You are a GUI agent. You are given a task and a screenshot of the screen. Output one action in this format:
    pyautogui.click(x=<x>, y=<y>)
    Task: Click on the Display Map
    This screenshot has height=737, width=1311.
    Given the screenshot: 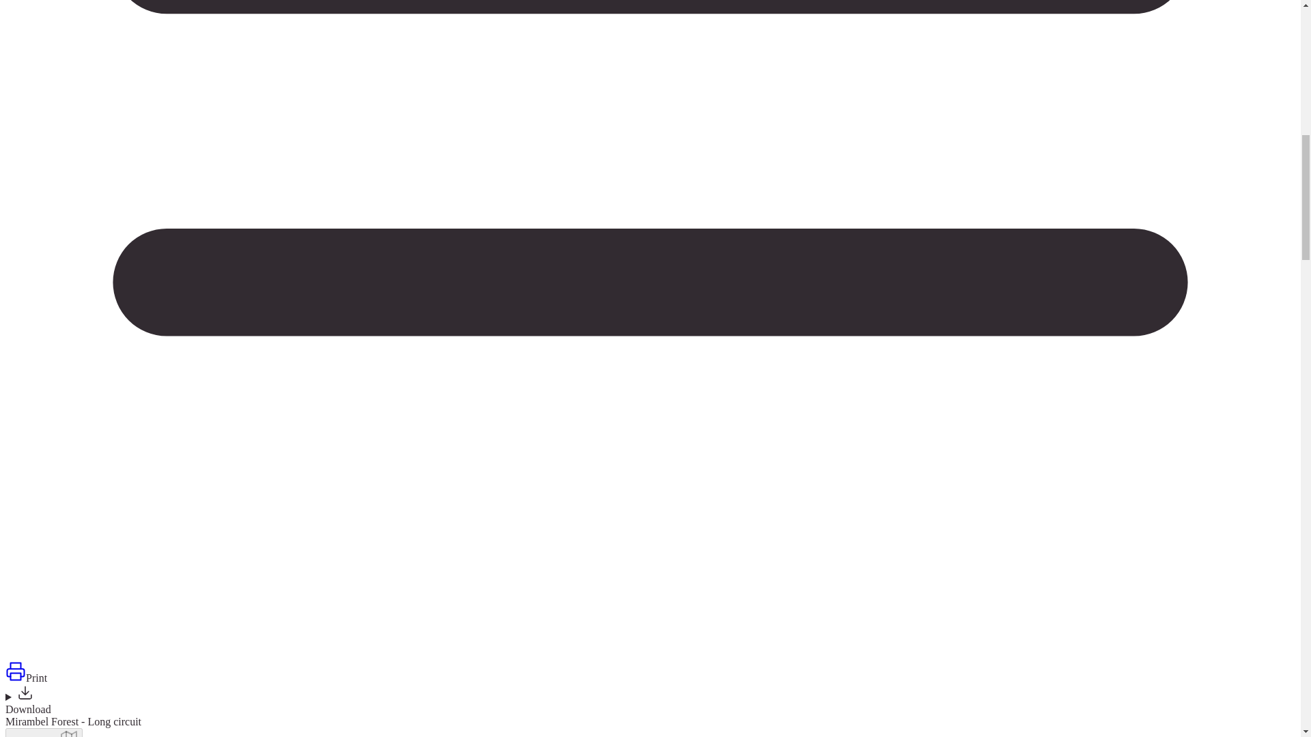 What is the action you would take?
    pyautogui.click(x=44, y=733)
    